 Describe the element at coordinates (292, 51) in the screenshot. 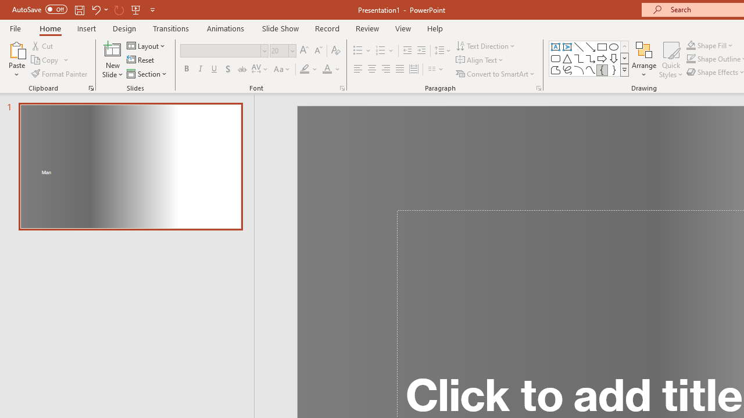

I see `Open` at that location.